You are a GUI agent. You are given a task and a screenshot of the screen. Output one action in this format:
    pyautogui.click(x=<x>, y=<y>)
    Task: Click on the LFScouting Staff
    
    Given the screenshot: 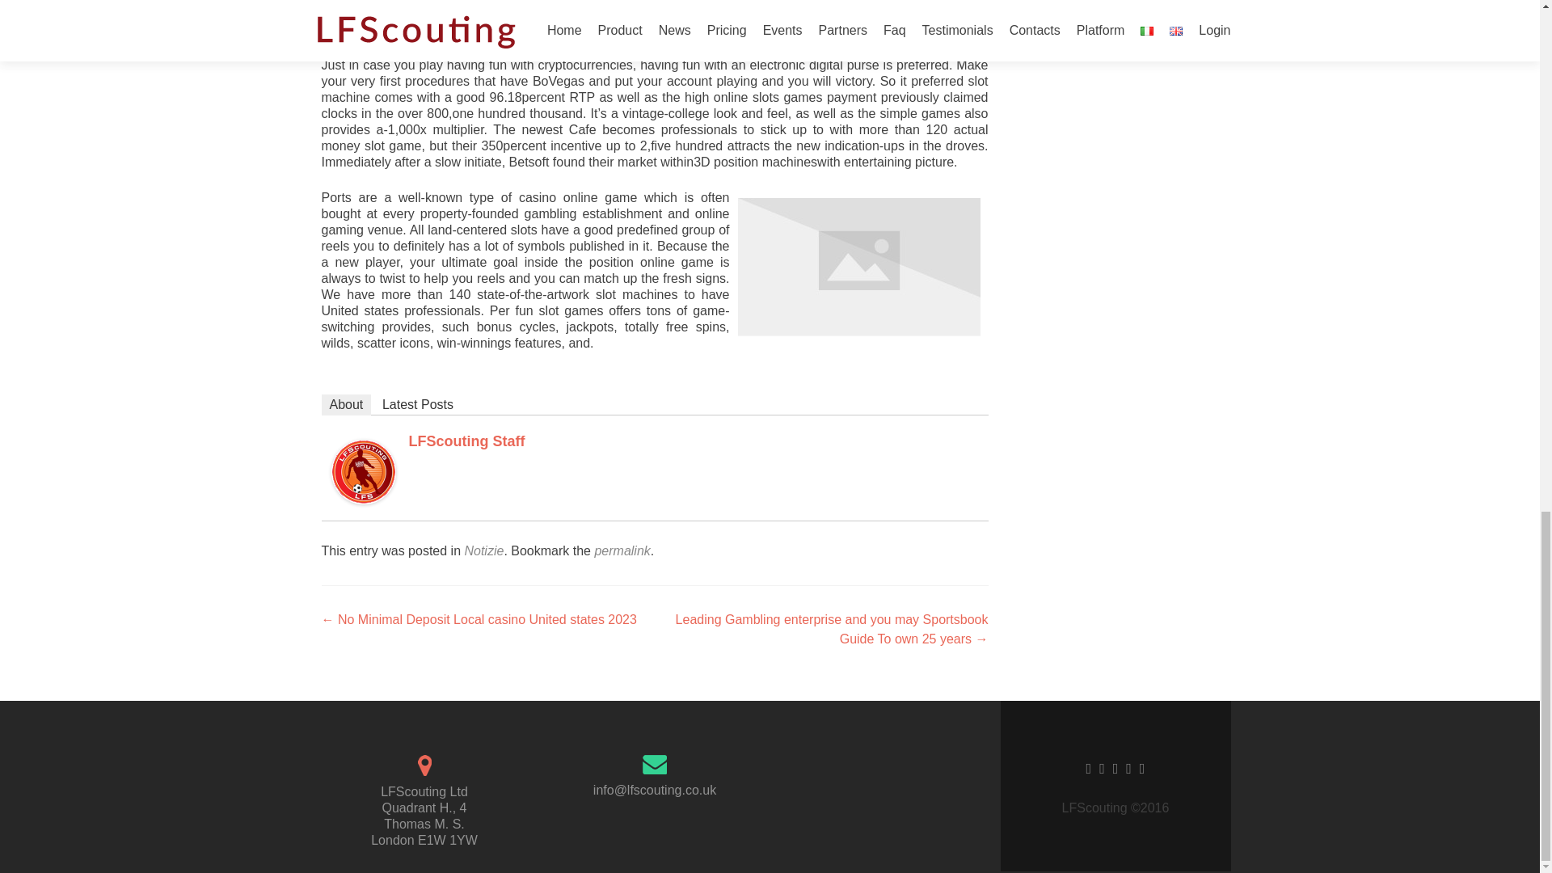 What is the action you would take?
    pyautogui.click(x=467, y=441)
    